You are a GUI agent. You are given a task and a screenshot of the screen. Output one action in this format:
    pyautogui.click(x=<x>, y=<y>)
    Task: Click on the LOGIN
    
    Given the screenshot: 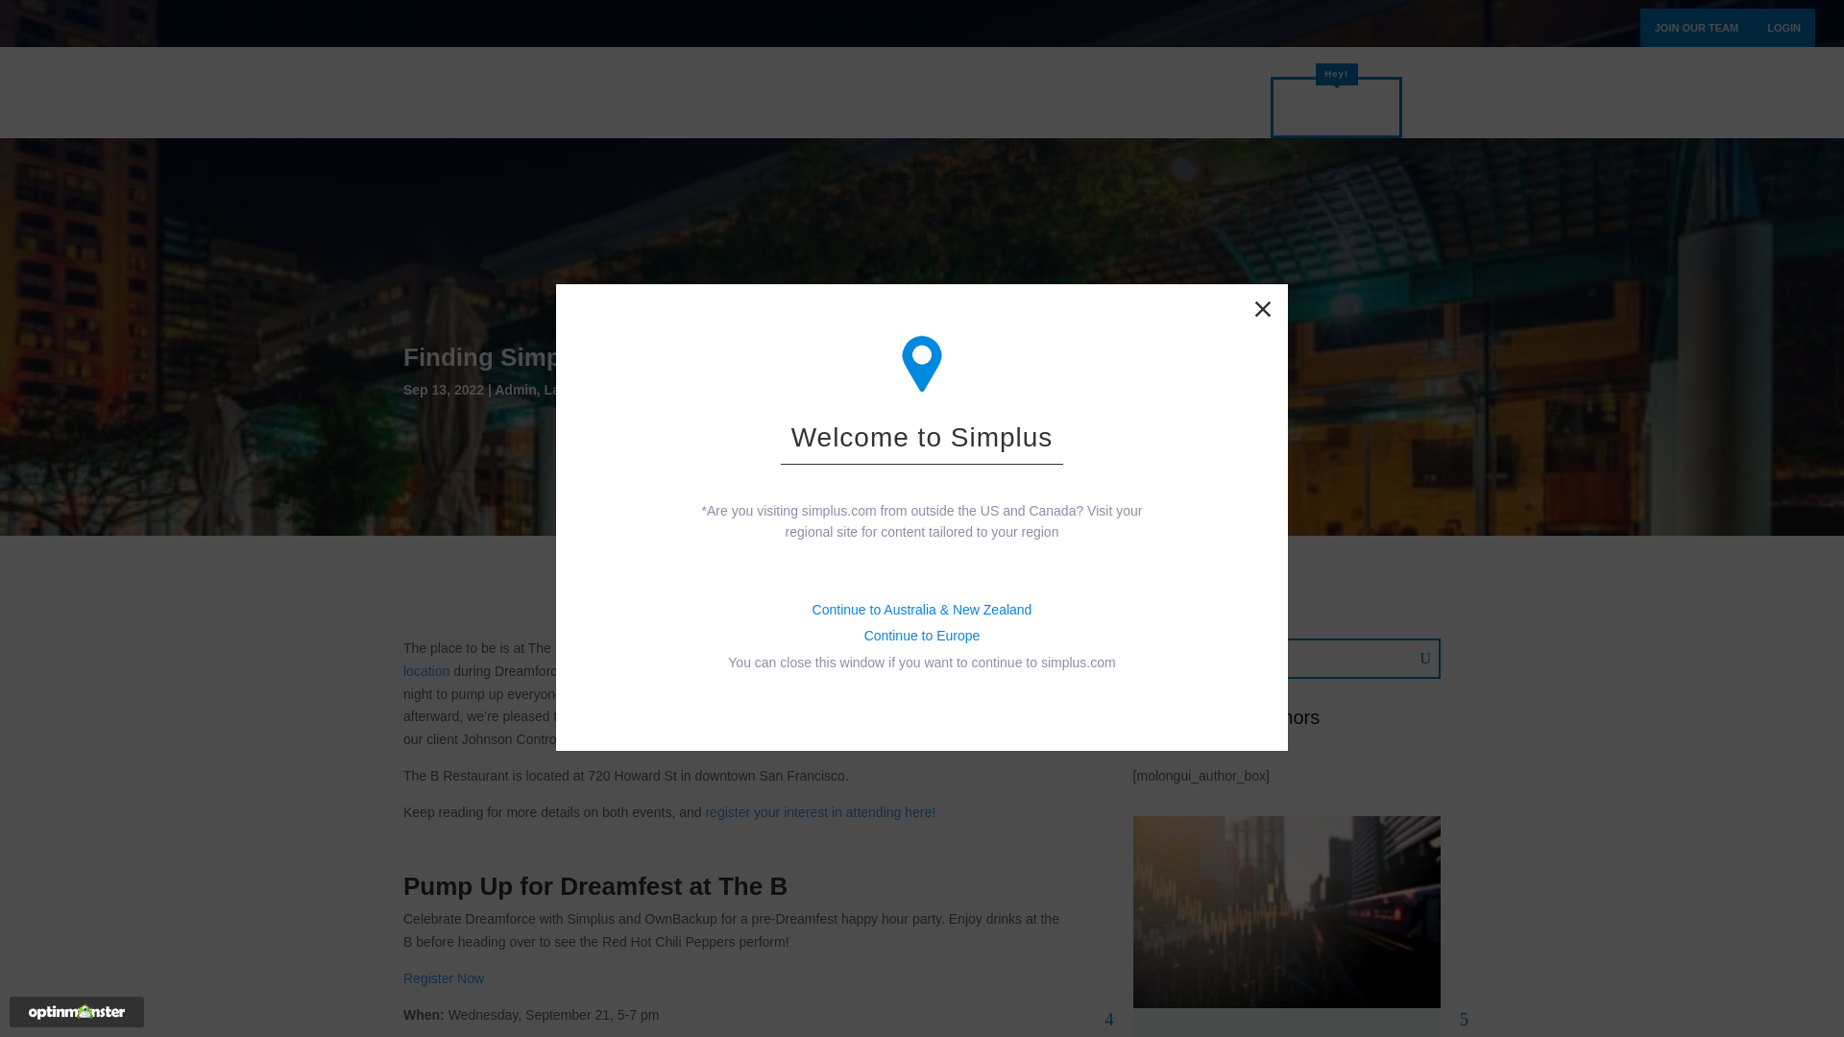 What is the action you would take?
    pyautogui.click(x=1783, y=27)
    